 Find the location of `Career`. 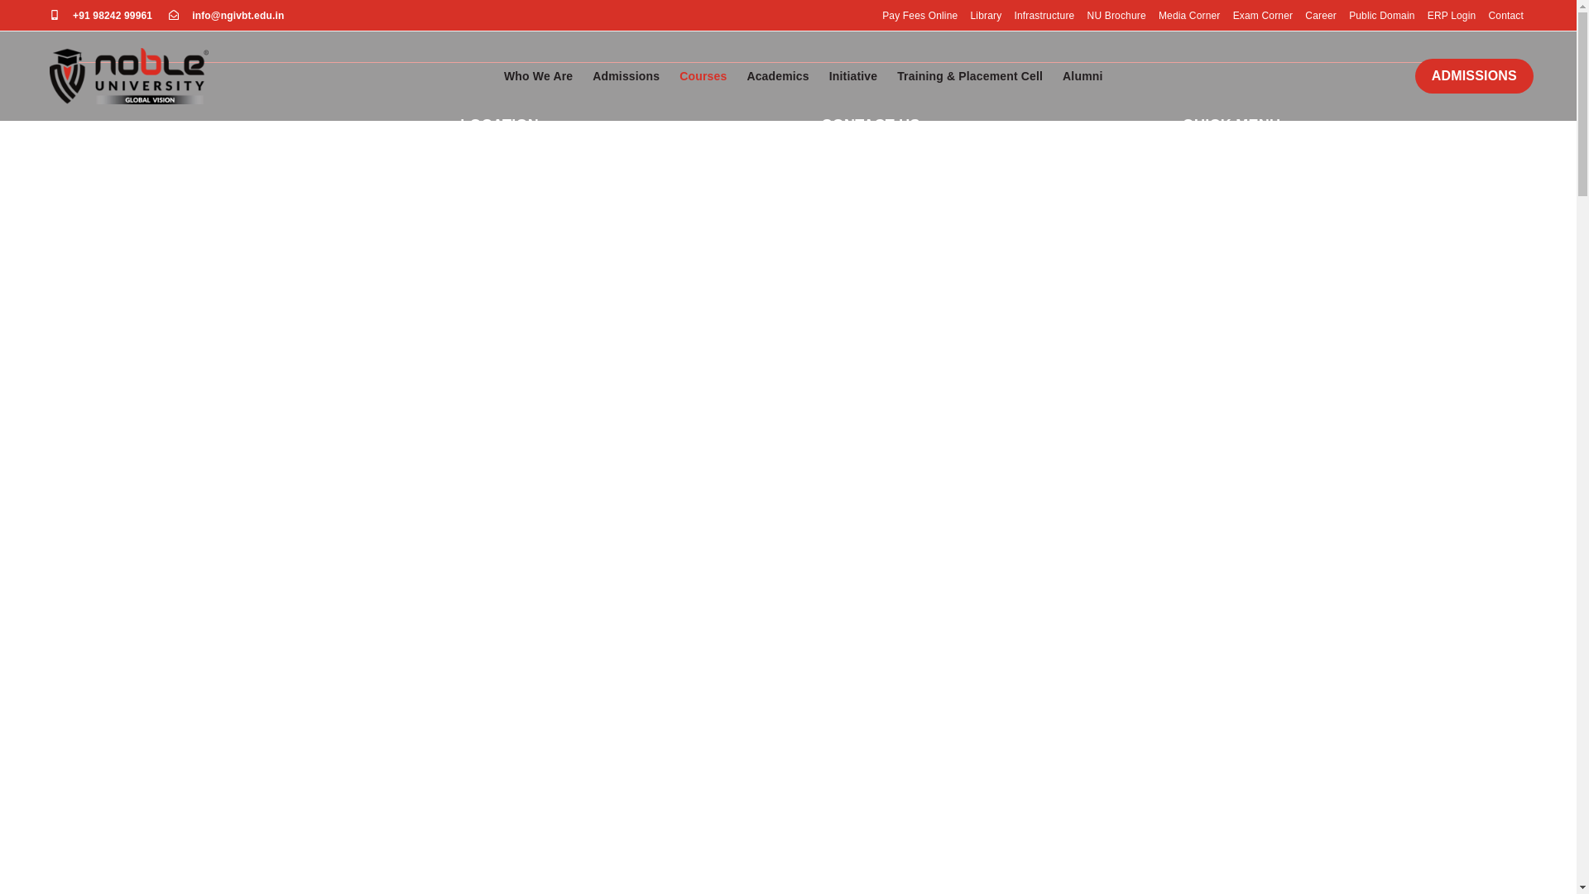

Career is located at coordinates (1320, 17).